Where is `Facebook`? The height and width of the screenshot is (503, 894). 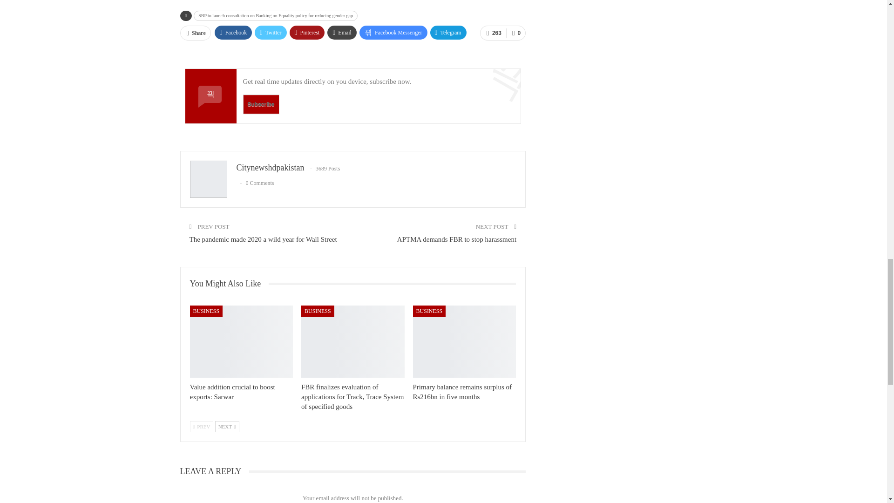
Facebook is located at coordinates (233, 33).